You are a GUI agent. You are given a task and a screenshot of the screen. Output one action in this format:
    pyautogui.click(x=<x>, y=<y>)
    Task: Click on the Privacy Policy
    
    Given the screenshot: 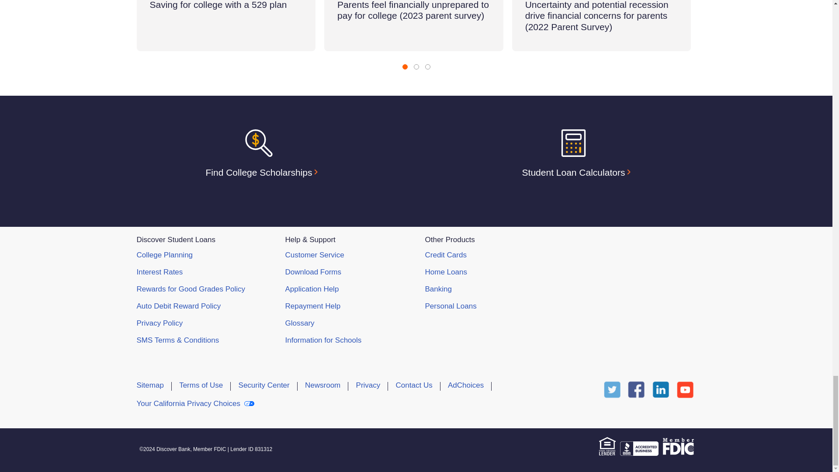 What is the action you would take?
    pyautogui.click(x=159, y=323)
    